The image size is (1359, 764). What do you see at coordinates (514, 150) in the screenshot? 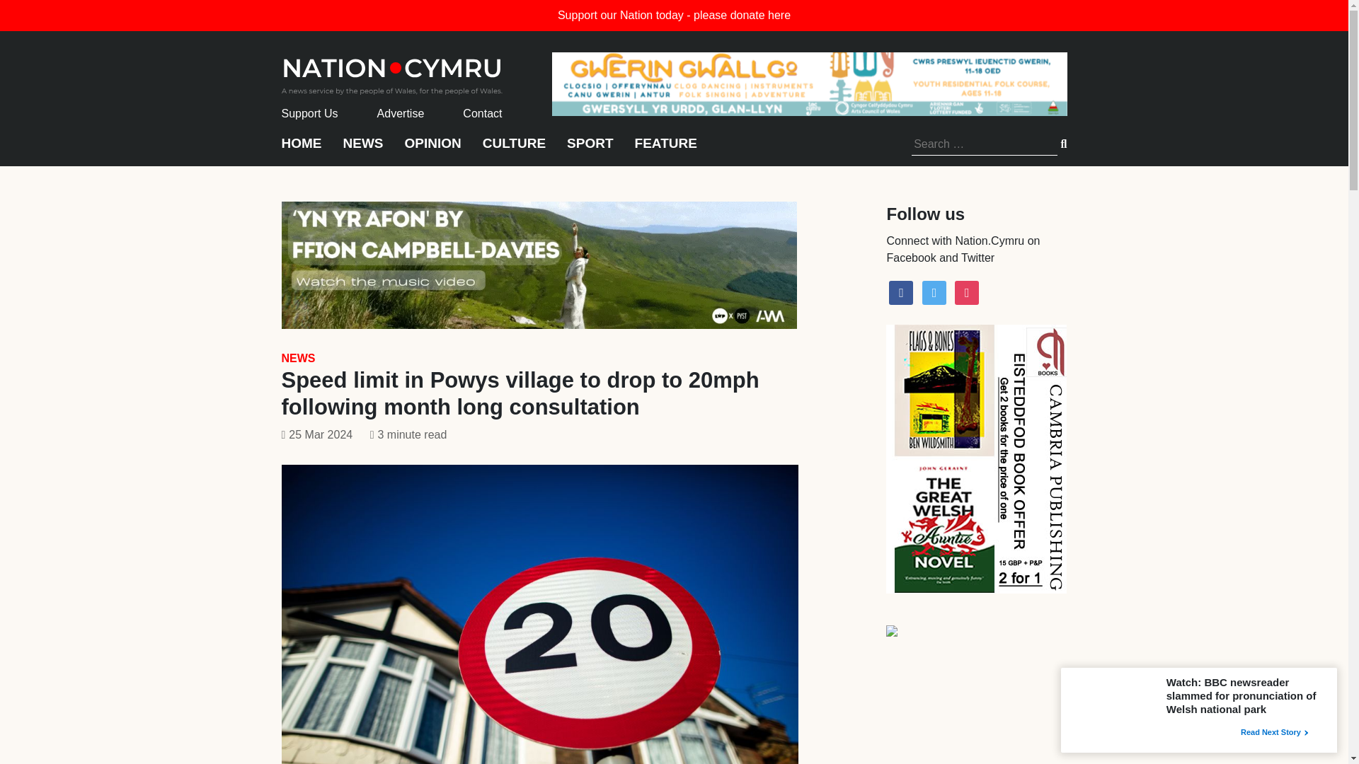
I see `CULTURE` at bounding box center [514, 150].